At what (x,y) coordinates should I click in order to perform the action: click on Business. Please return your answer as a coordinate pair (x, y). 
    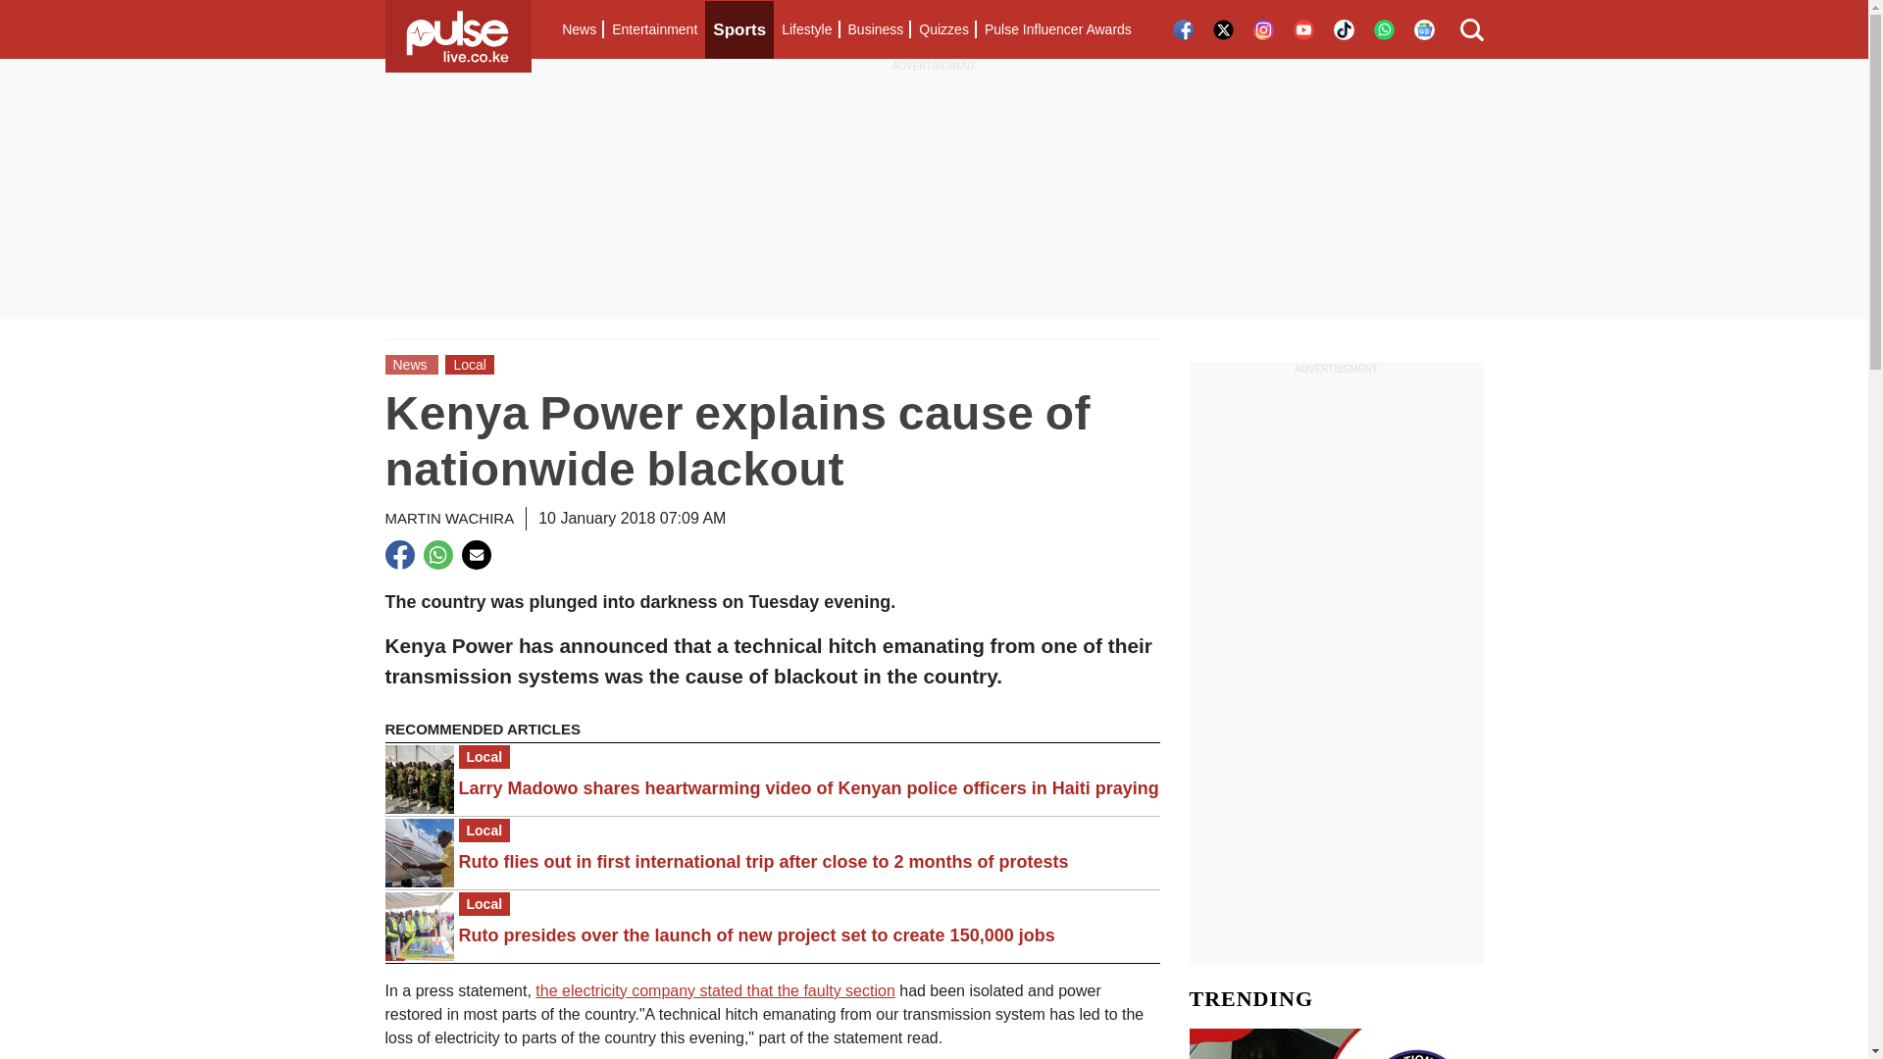
    Looking at the image, I should click on (875, 29).